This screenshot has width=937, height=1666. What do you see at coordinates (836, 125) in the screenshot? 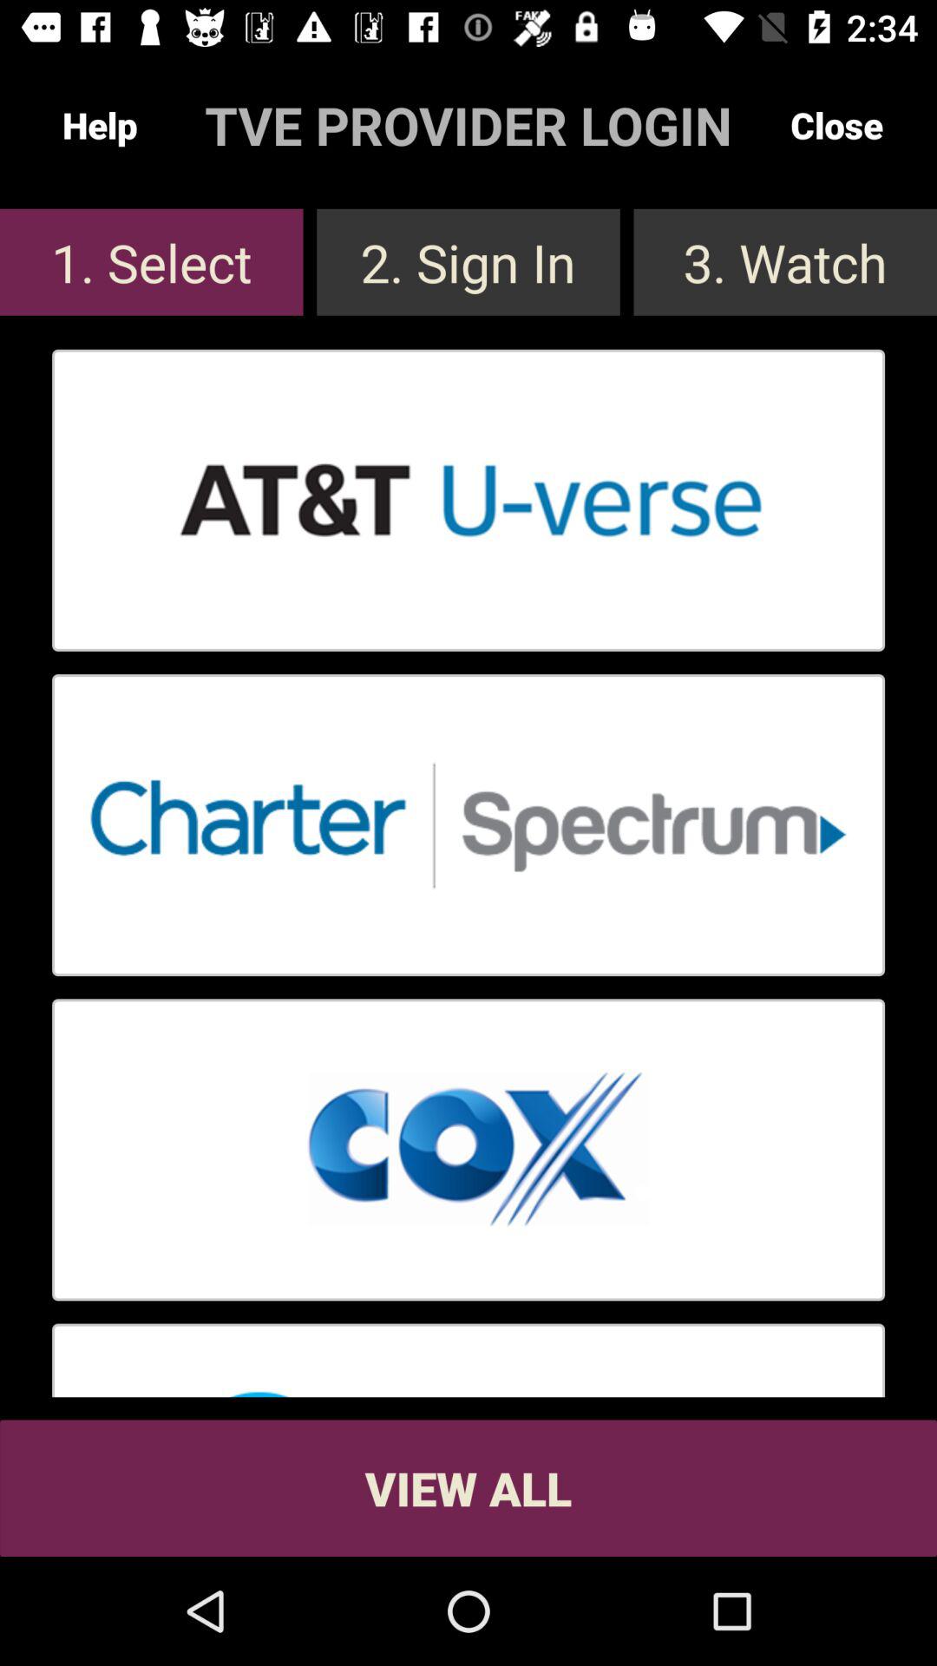
I see `flip until the close button` at bounding box center [836, 125].